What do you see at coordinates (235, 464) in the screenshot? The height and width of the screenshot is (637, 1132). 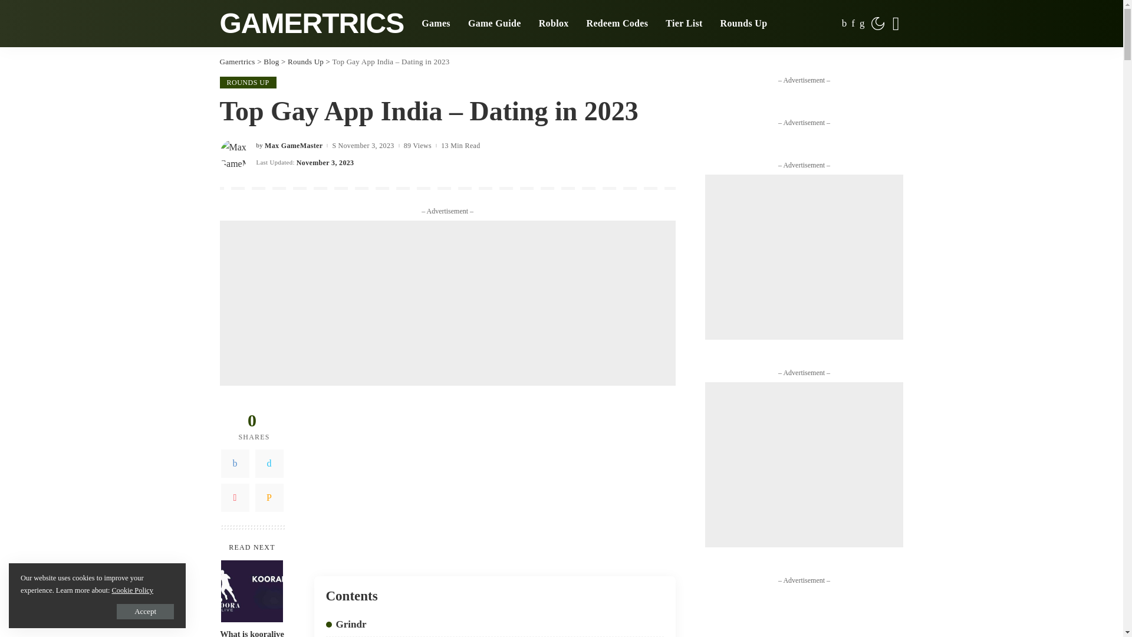 I see `Facebook` at bounding box center [235, 464].